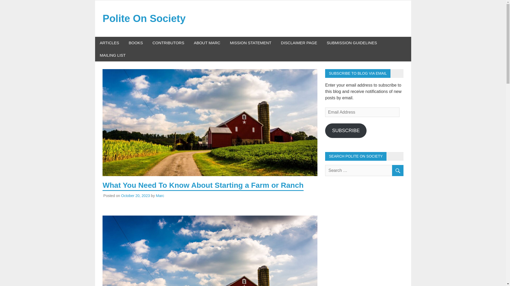 This screenshot has height=286, width=510. What do you see at coordinates (144, 18) in the screenshot?
I see `Polite On Society` at bounding box center [144, 18].